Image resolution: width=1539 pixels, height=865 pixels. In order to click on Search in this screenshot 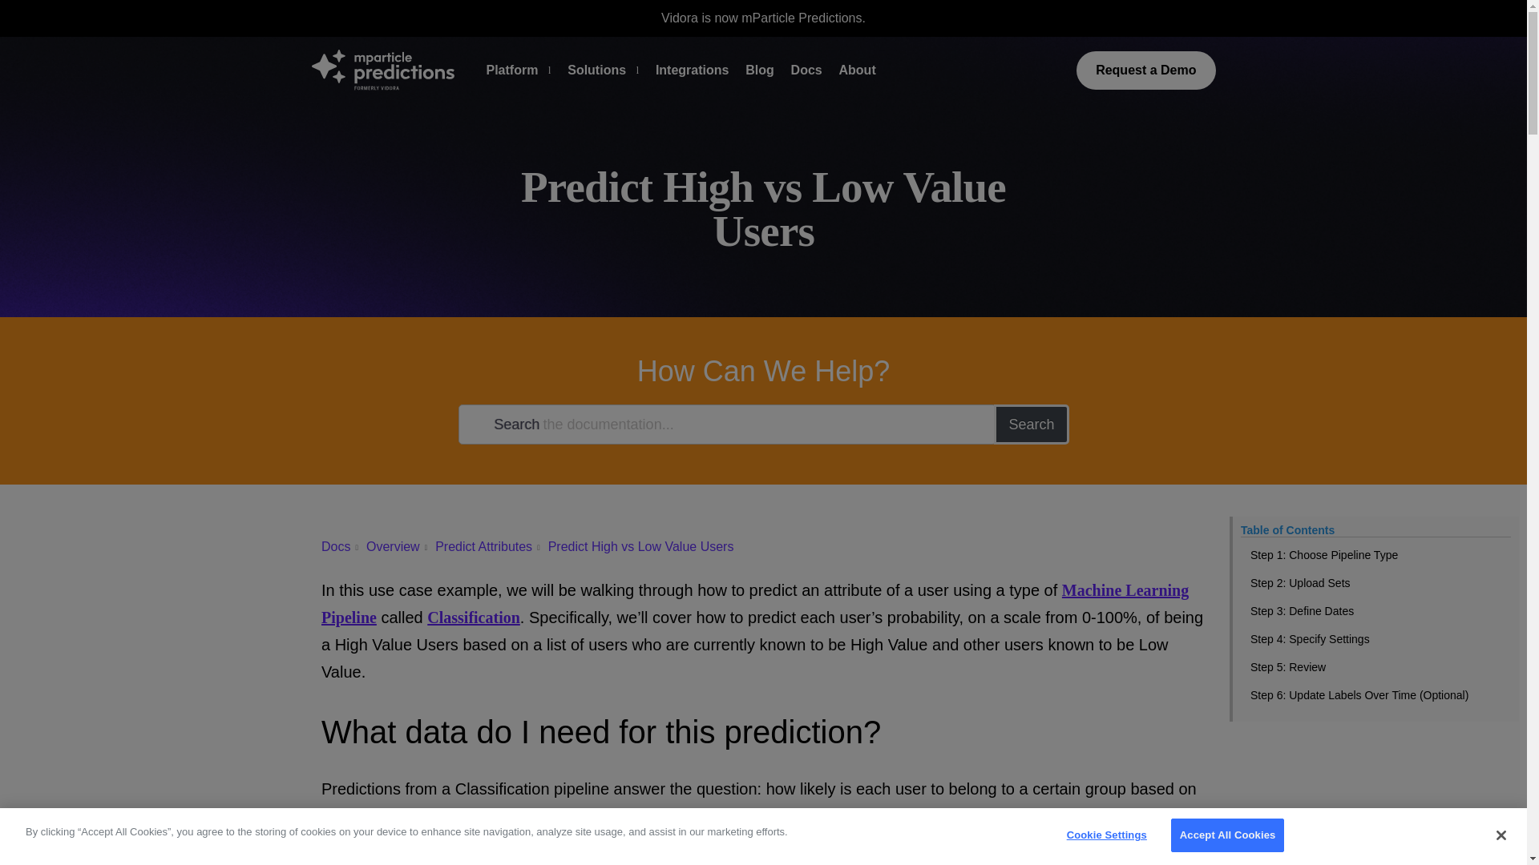, I will do `click(1031, 424)`.